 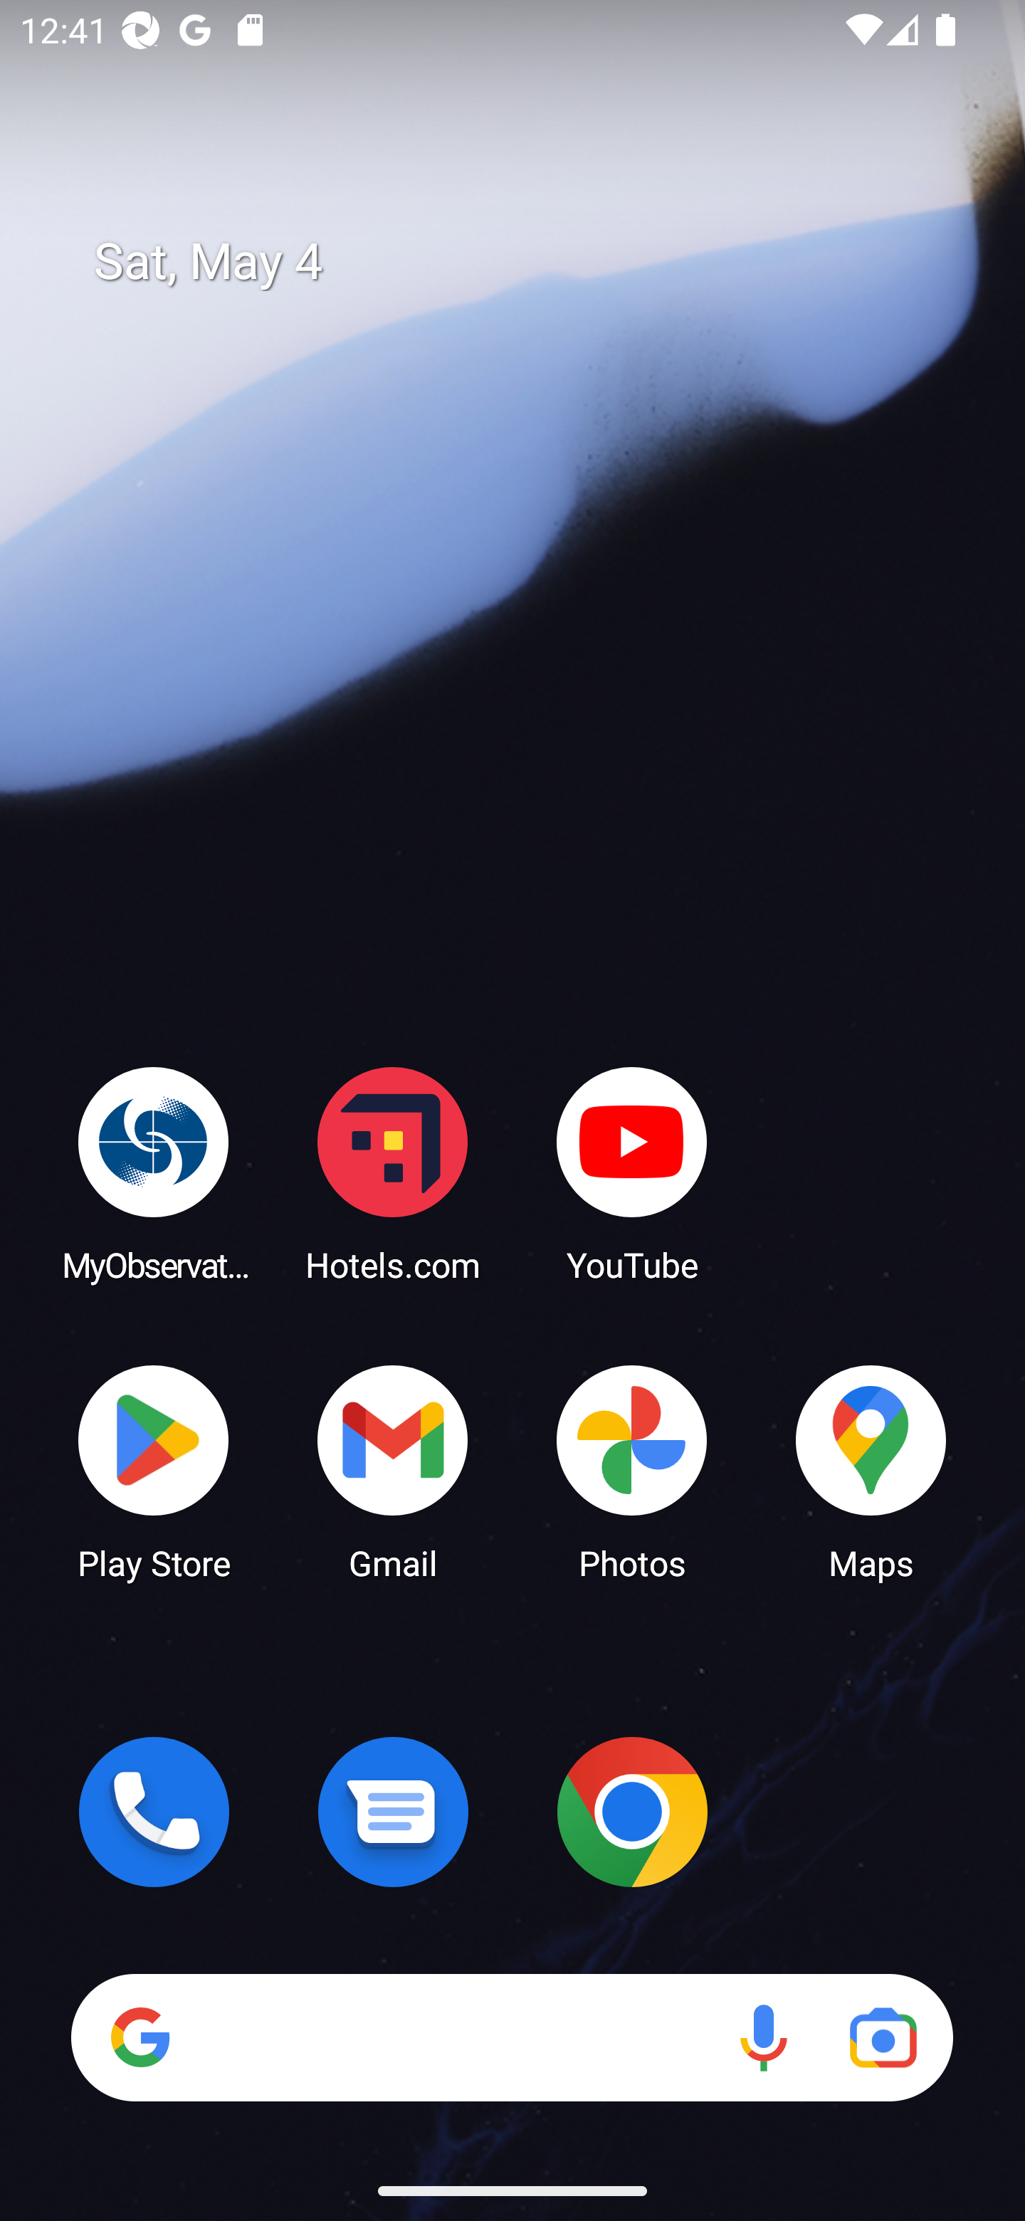 I want to click on Gmail, so click(x=393, y=1471).